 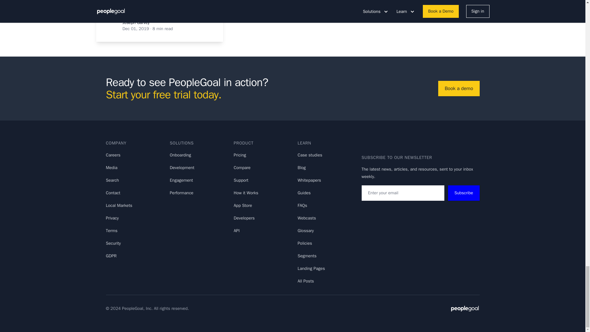 What do you see at coordinates (111, 168) in the screenshot?
I see `Media` at bounding box center [111, 168].